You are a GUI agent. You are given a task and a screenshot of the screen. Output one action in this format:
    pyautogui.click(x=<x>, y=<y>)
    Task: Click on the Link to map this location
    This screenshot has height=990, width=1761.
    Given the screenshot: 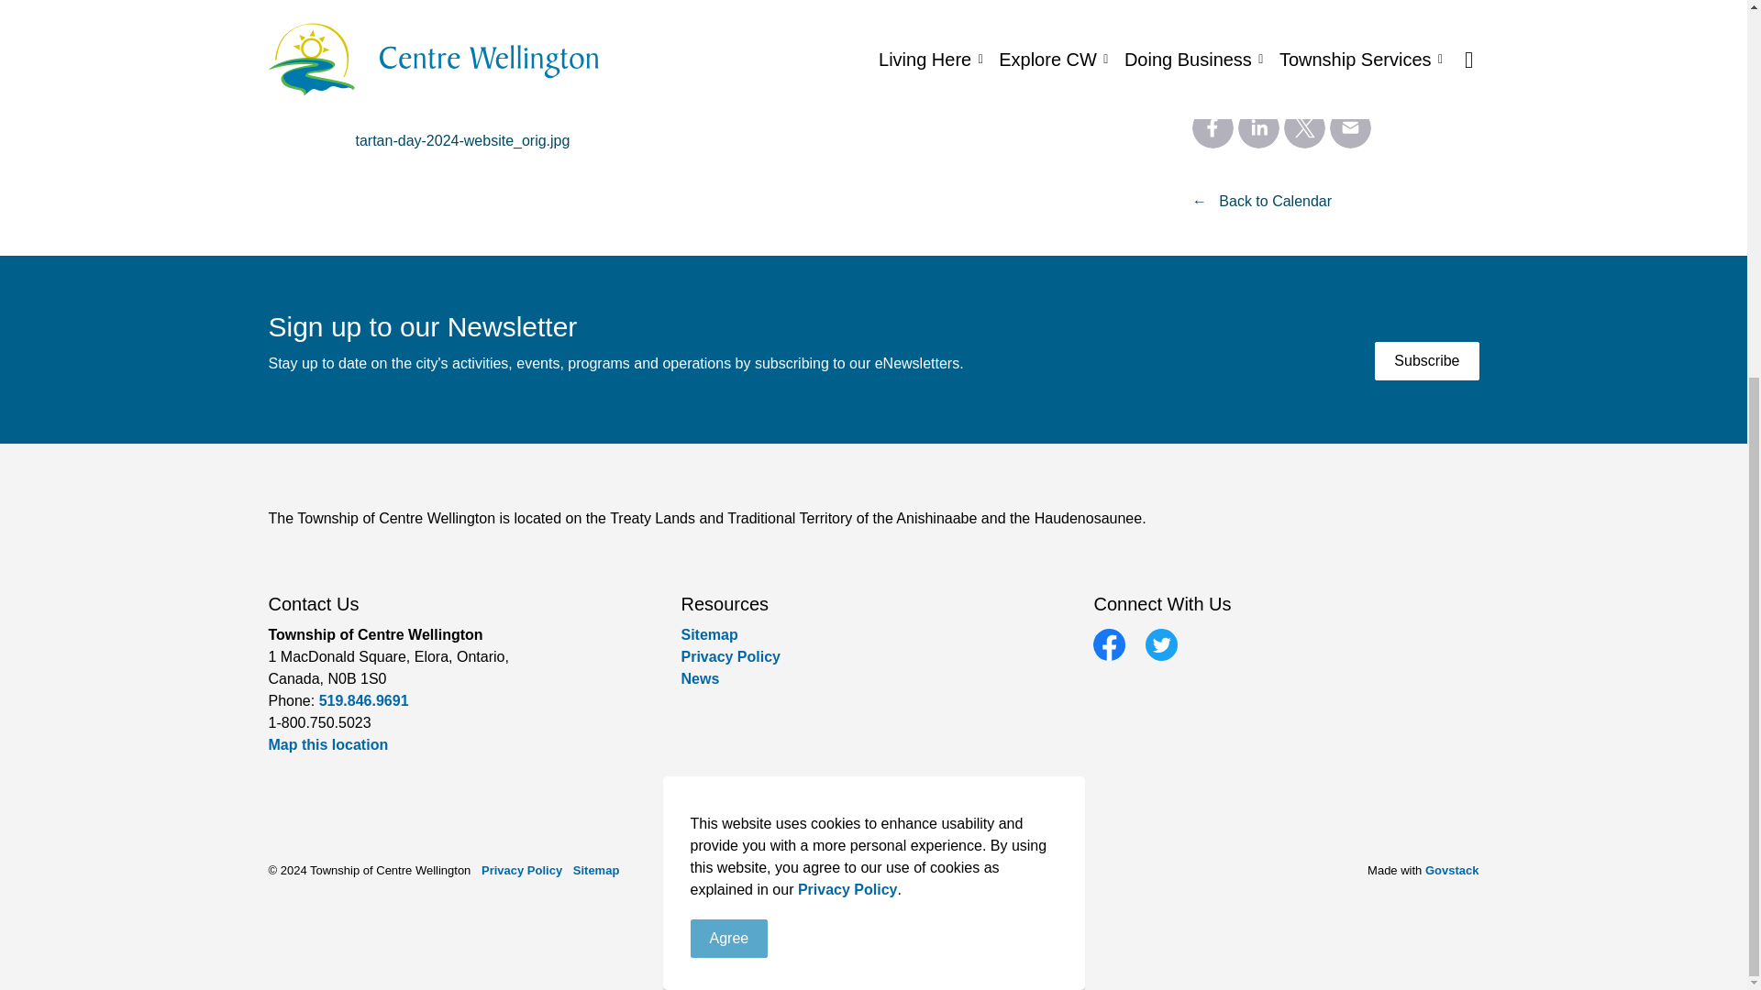 What is the action you would take?
    pyautogui.click(x=327, y=744)
    